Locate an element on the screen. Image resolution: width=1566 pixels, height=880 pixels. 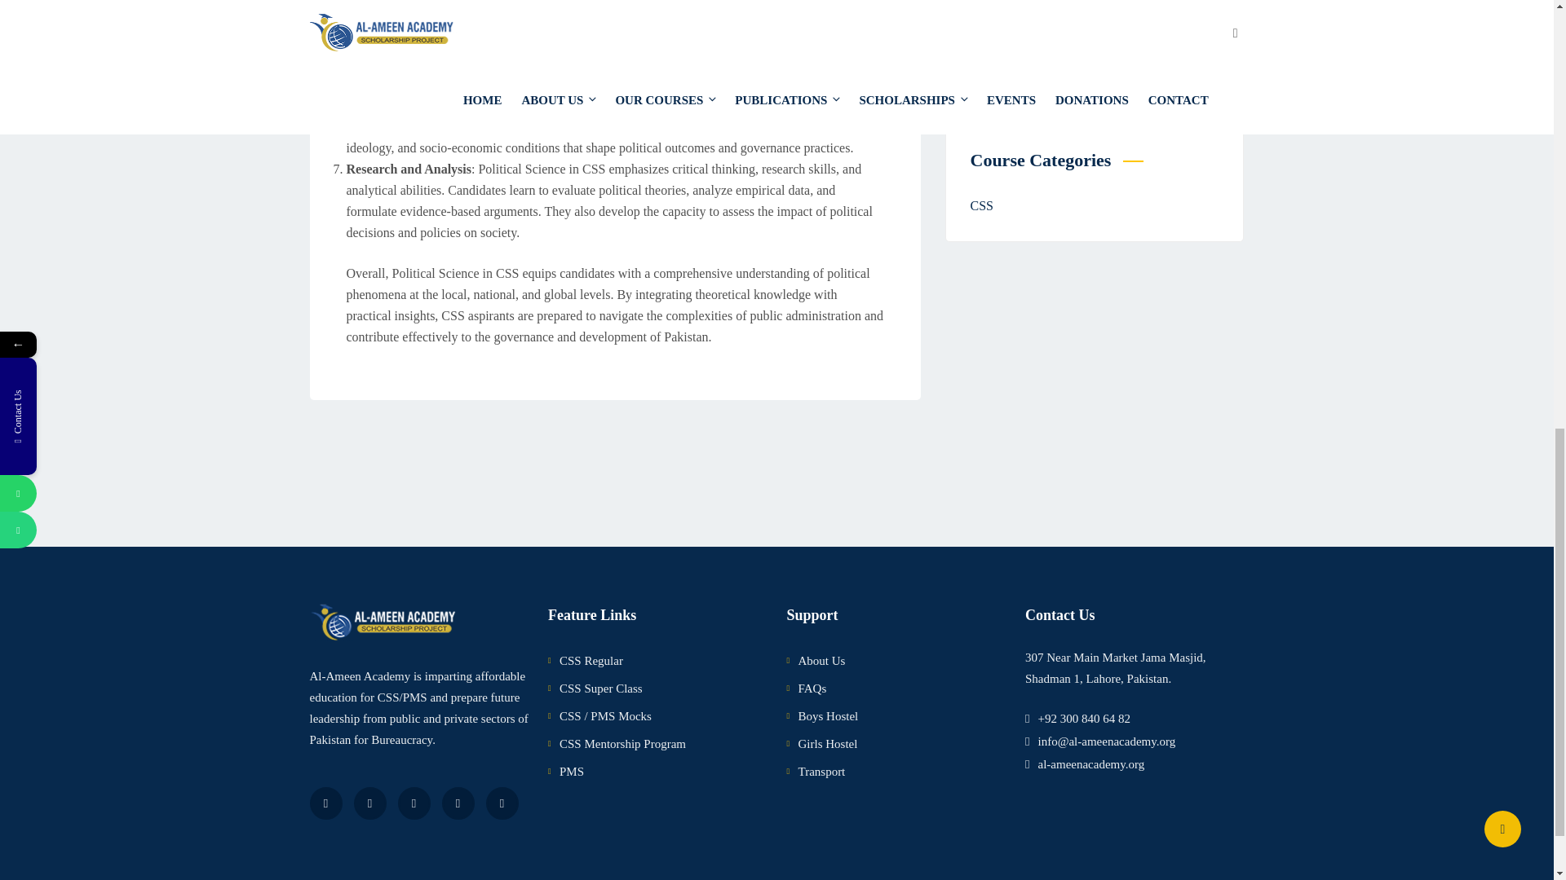
Facebook is located at coordinates (326, 803).